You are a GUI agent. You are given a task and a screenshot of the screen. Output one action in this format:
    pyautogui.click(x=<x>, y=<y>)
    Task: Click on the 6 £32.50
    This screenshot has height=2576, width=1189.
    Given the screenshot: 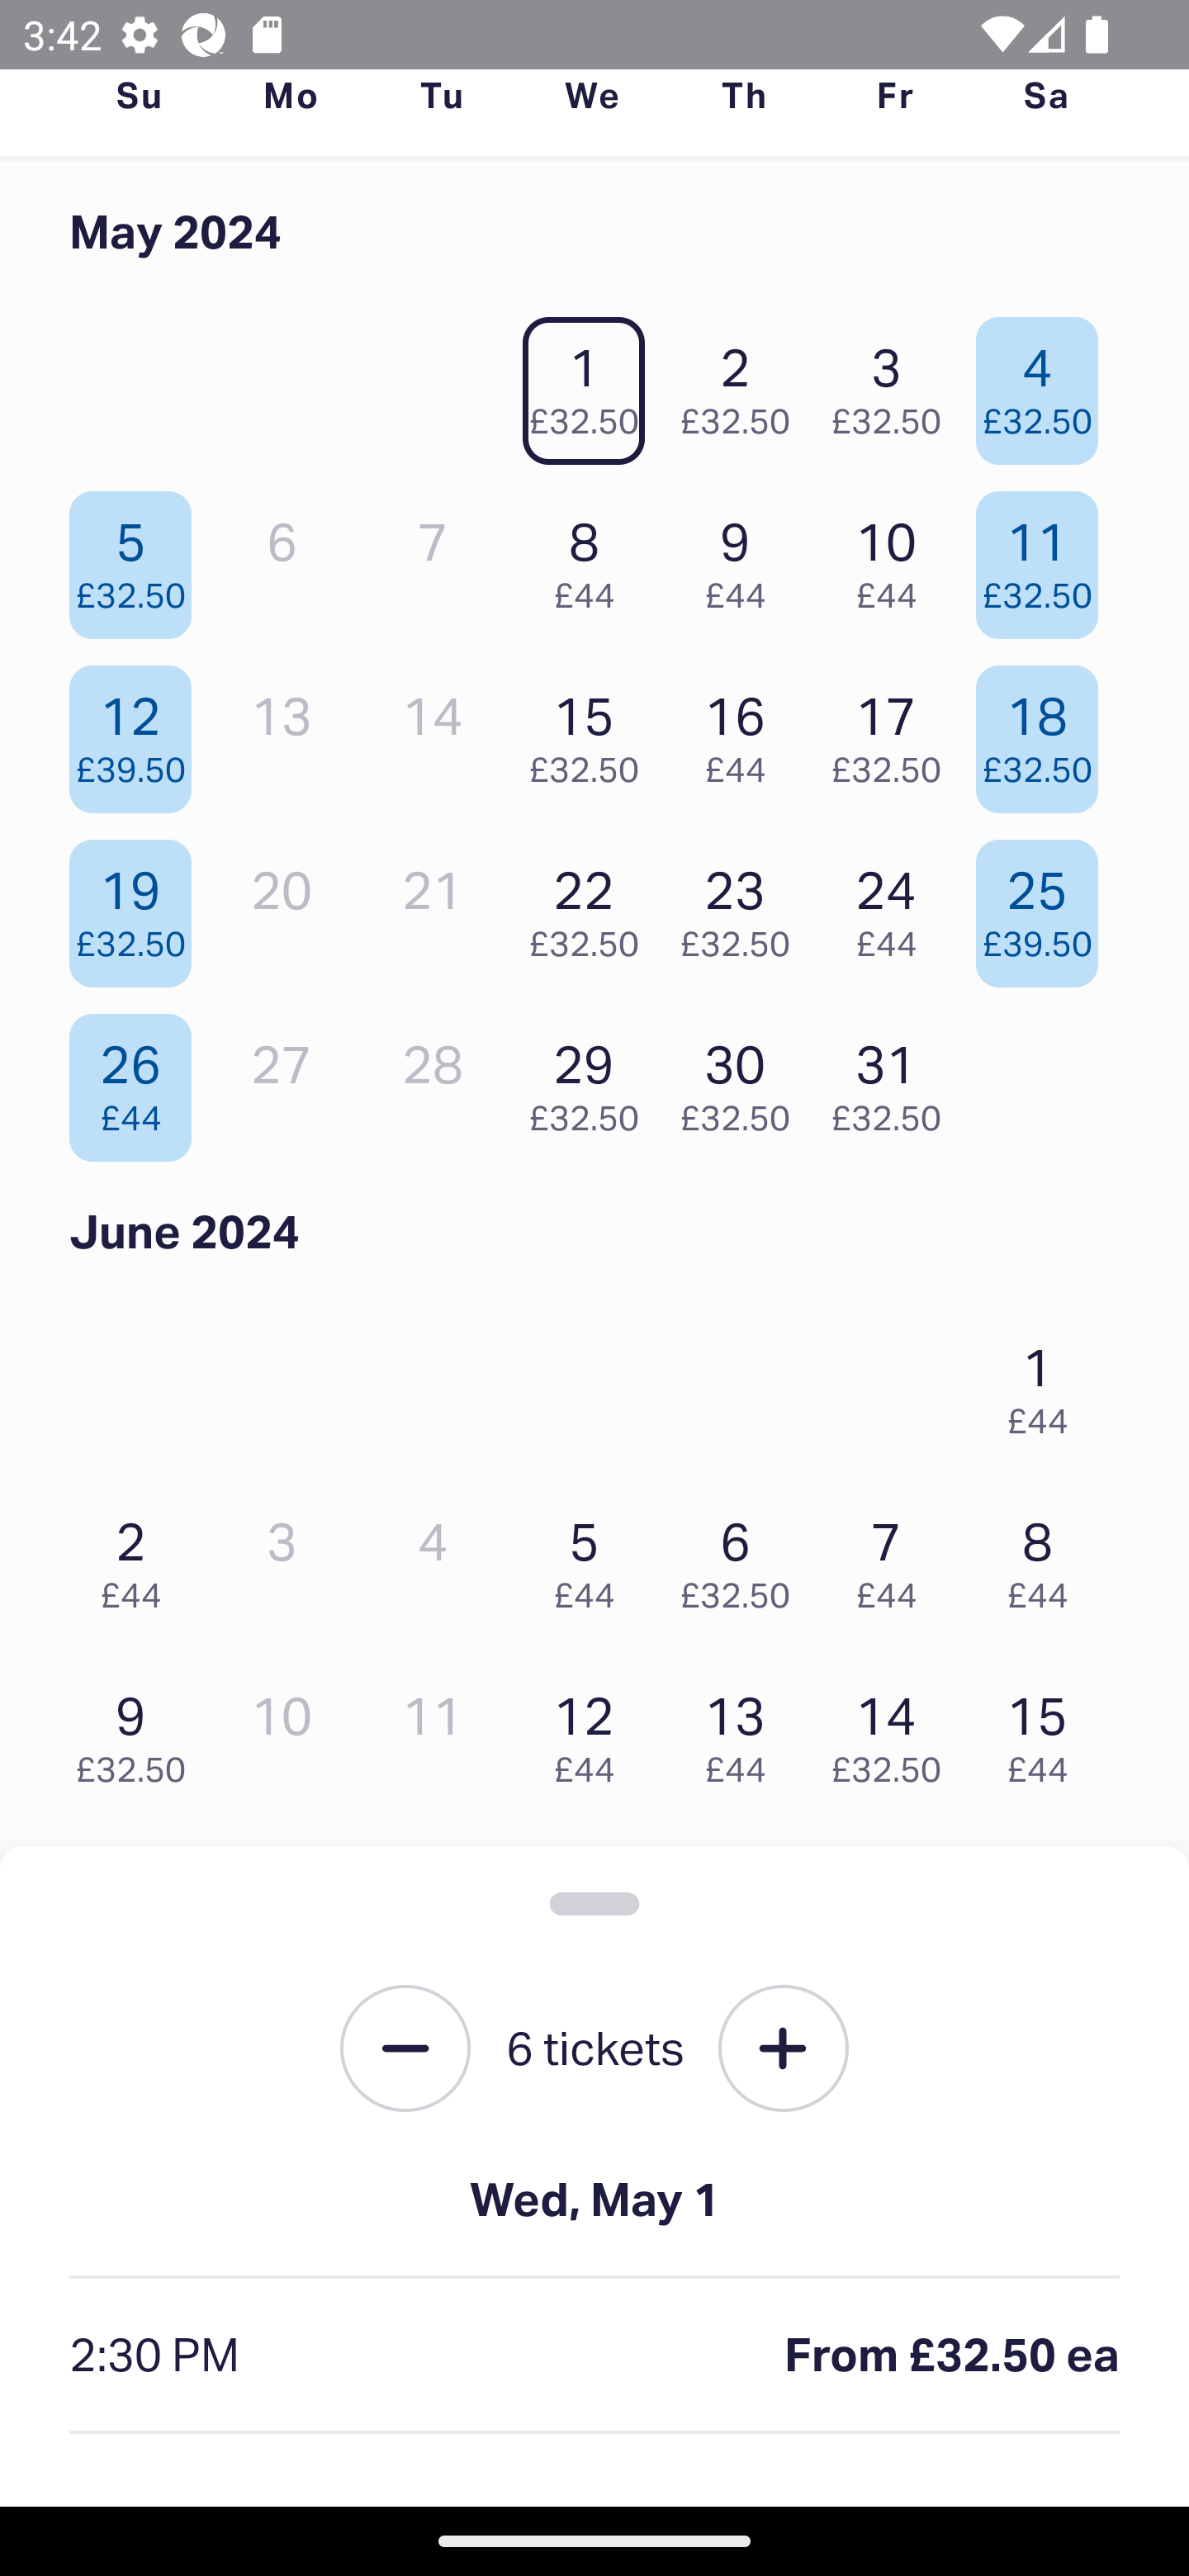 What is the action you would take?
    pyautogui.click(x=743, y=1557)
    